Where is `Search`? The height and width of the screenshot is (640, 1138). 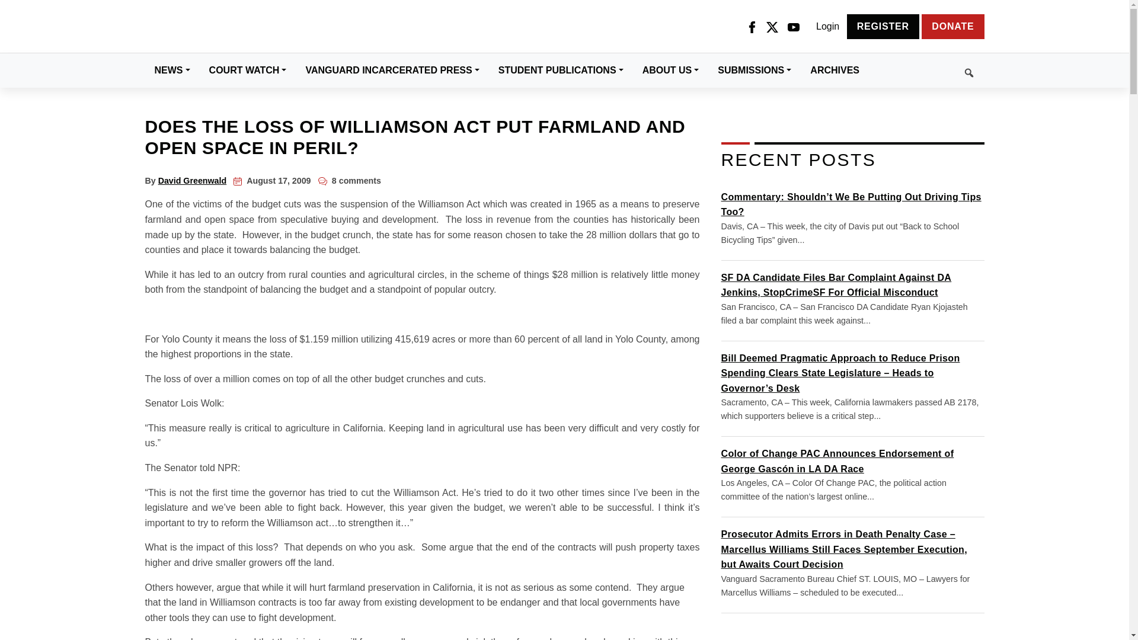 Search is located at coordinates (926, 71).